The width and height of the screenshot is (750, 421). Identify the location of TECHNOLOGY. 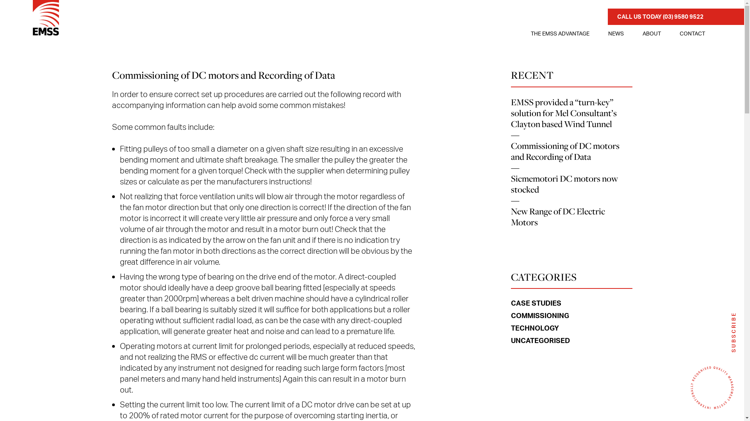
(535, 328).